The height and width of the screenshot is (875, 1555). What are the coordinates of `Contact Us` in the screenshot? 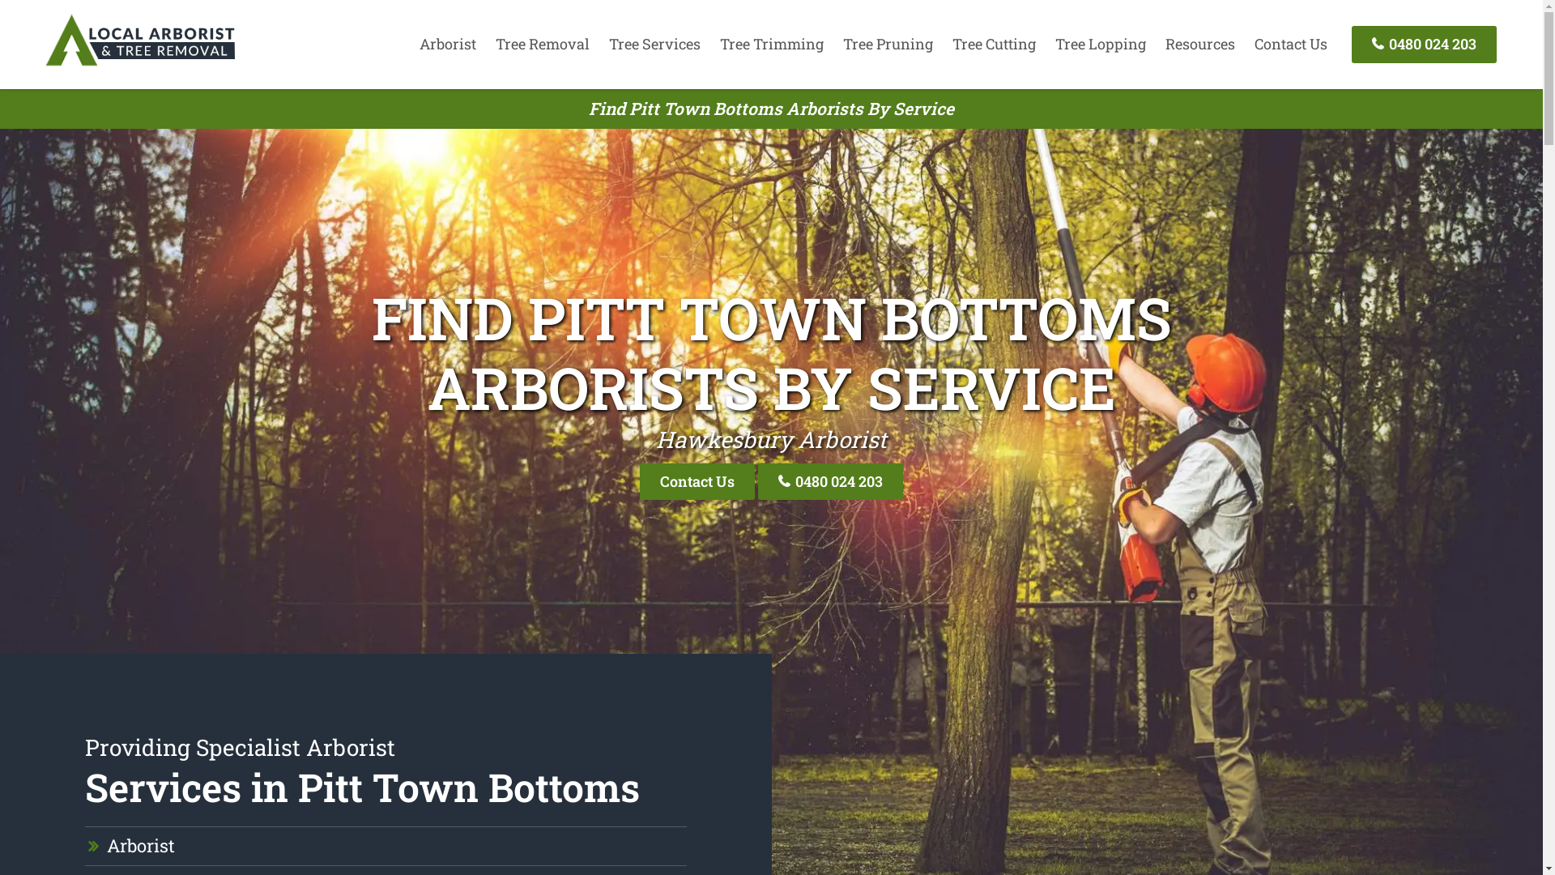 It's located at (1291, 44).